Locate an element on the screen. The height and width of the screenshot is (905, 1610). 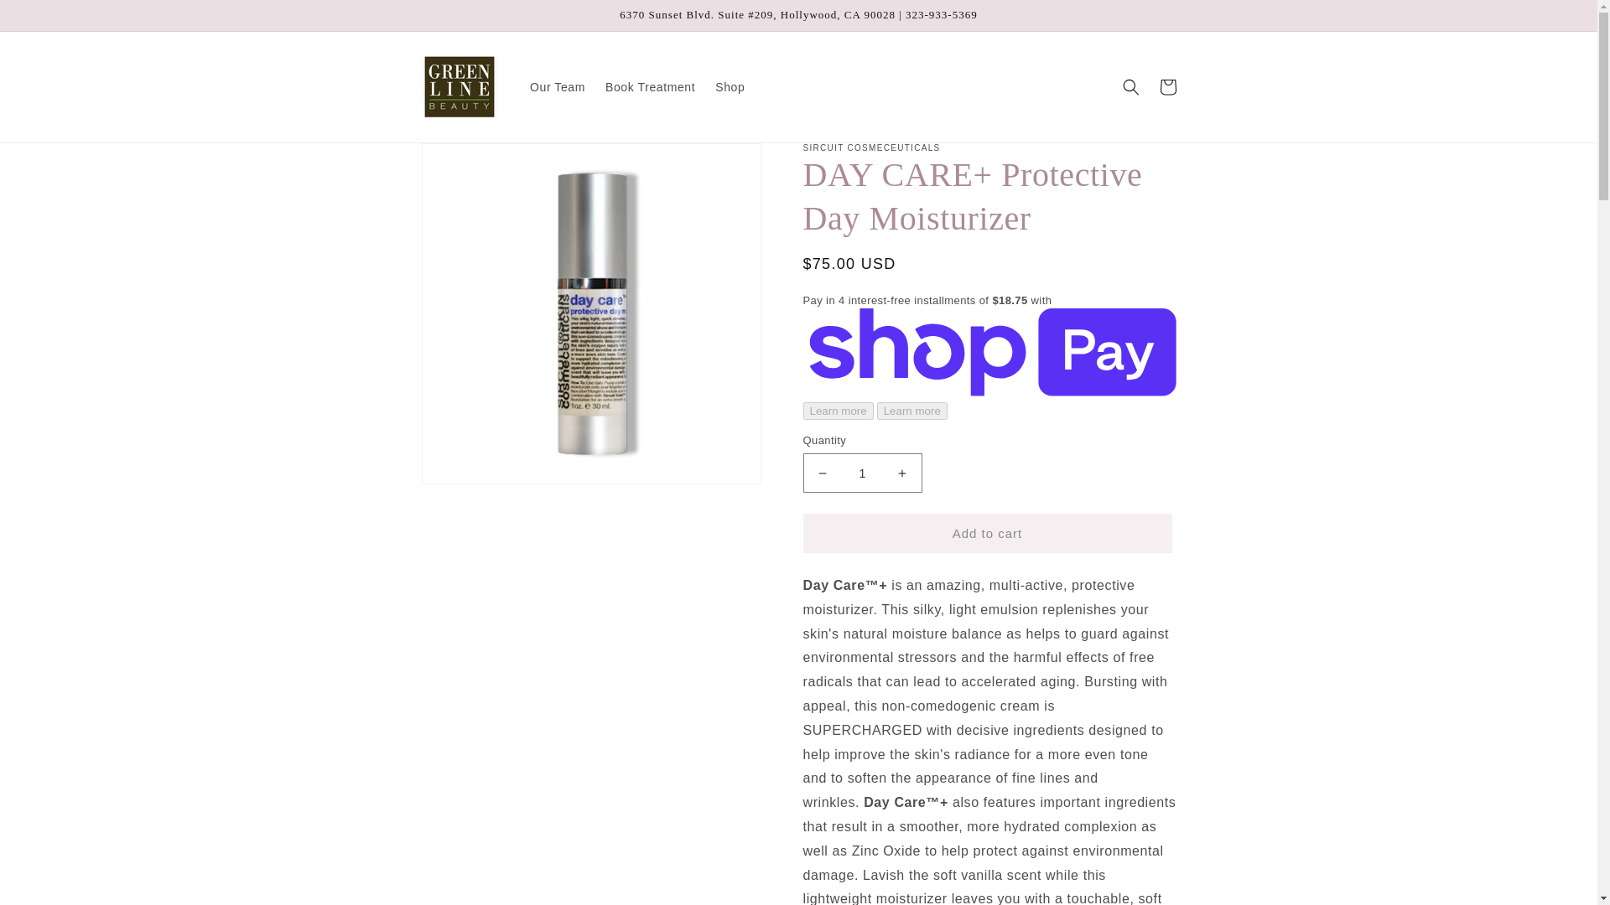
1 is located at coordinates (863, 473).